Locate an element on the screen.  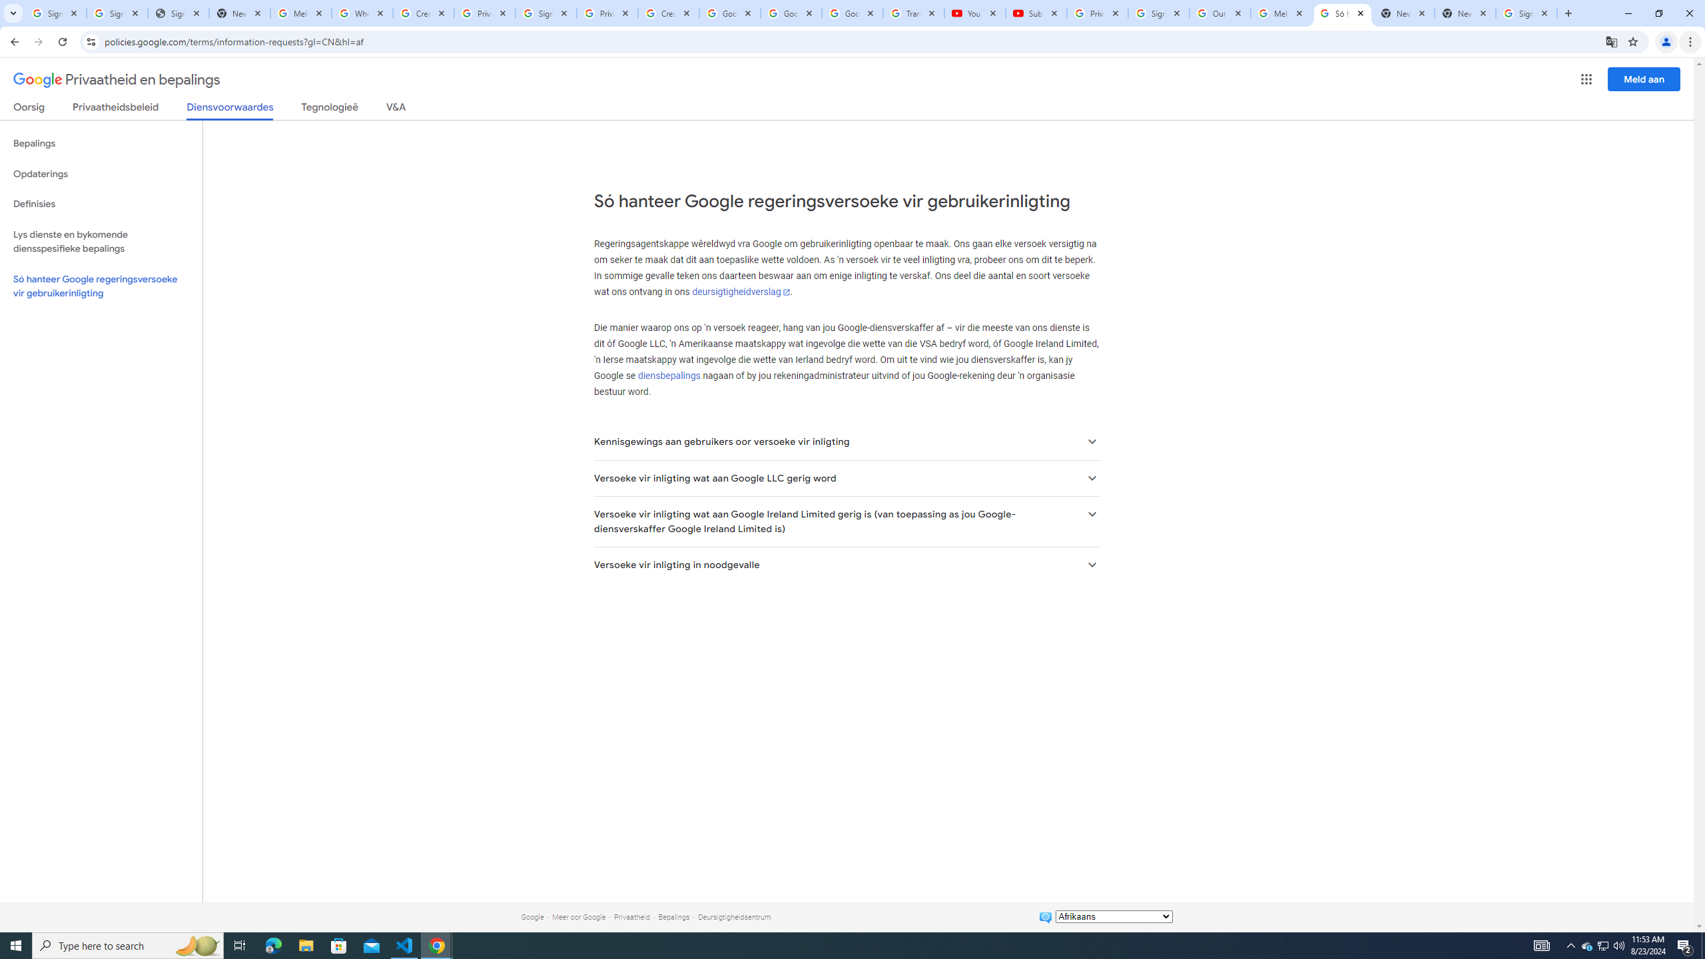
Subscriptions - YouTube is located at coordinates (1036, 13).